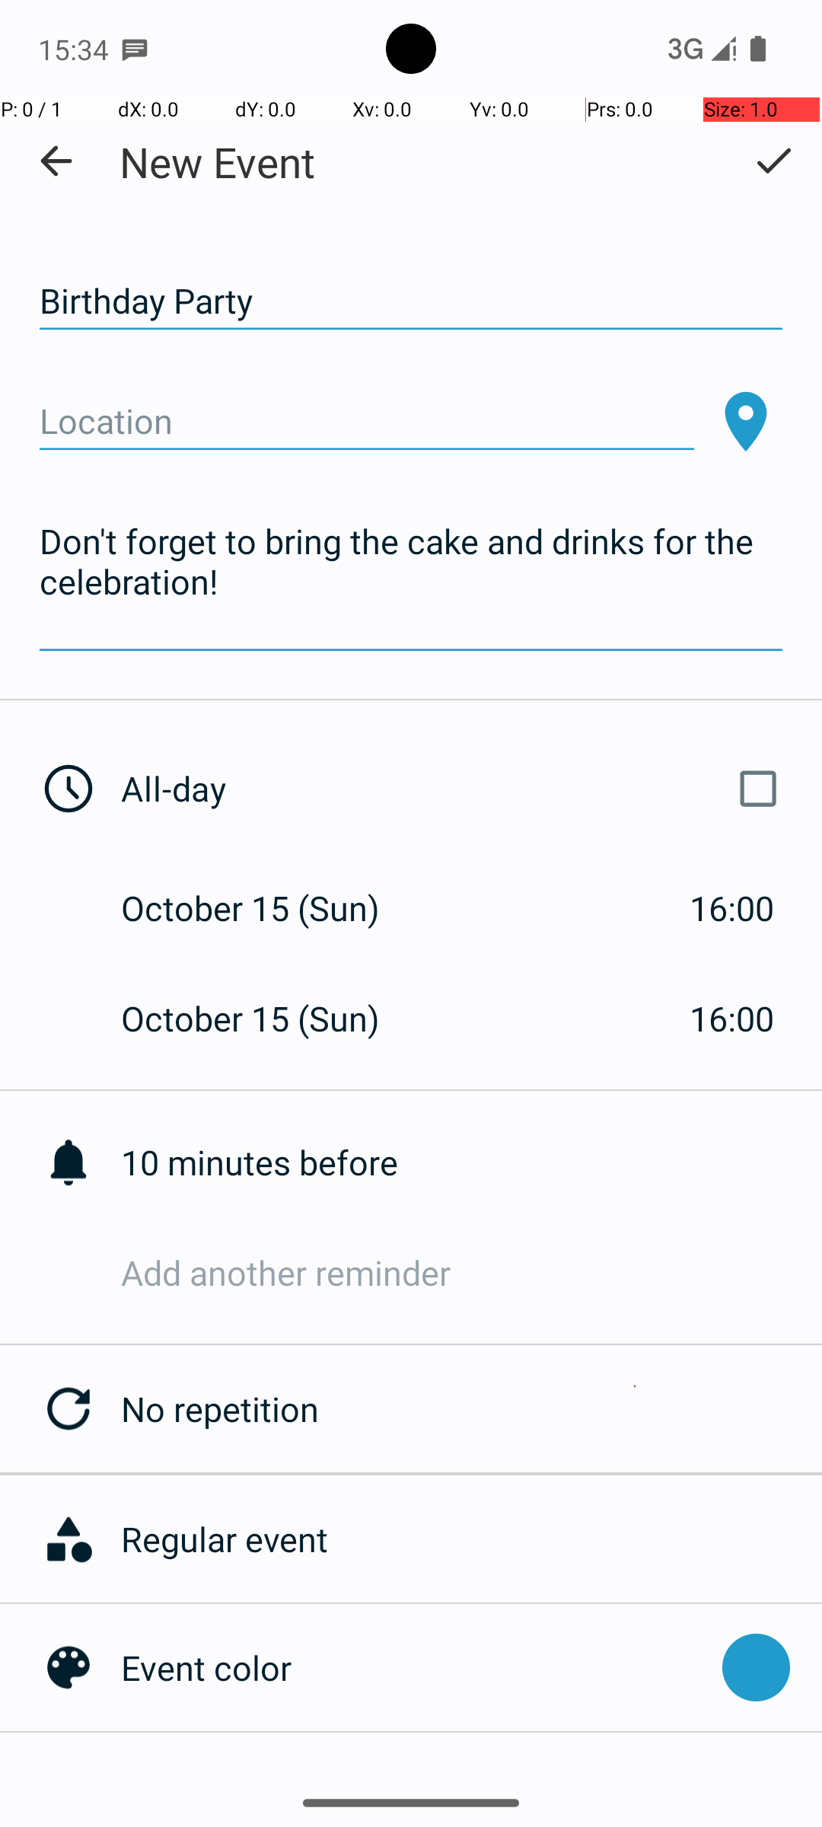 This screenshot has width=822, height=1827. I want to click on 10 minutes before, so click(472, 1162).